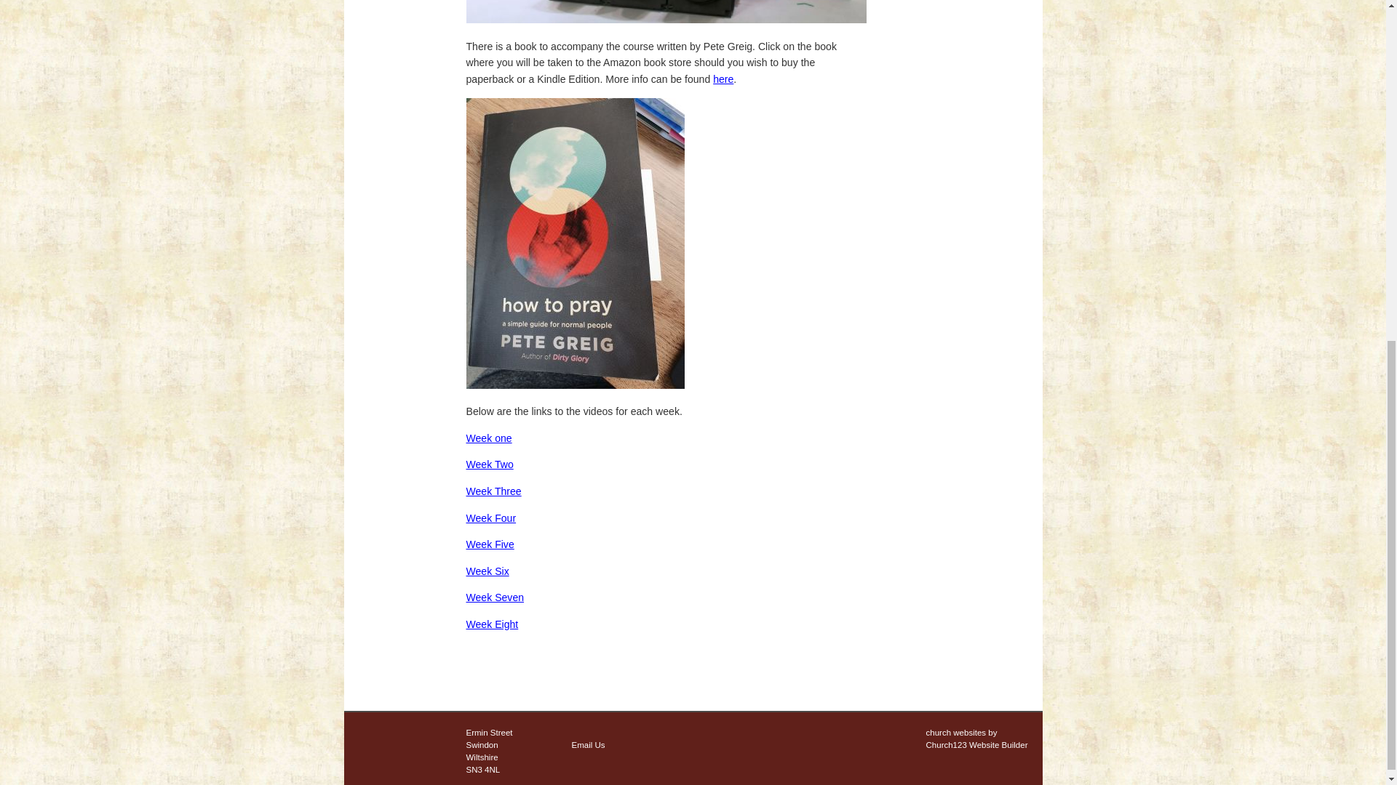  What do you see at coordinates (665, 12) in the screenshot?
I see `Prayer` at bounding box center [665, 12].